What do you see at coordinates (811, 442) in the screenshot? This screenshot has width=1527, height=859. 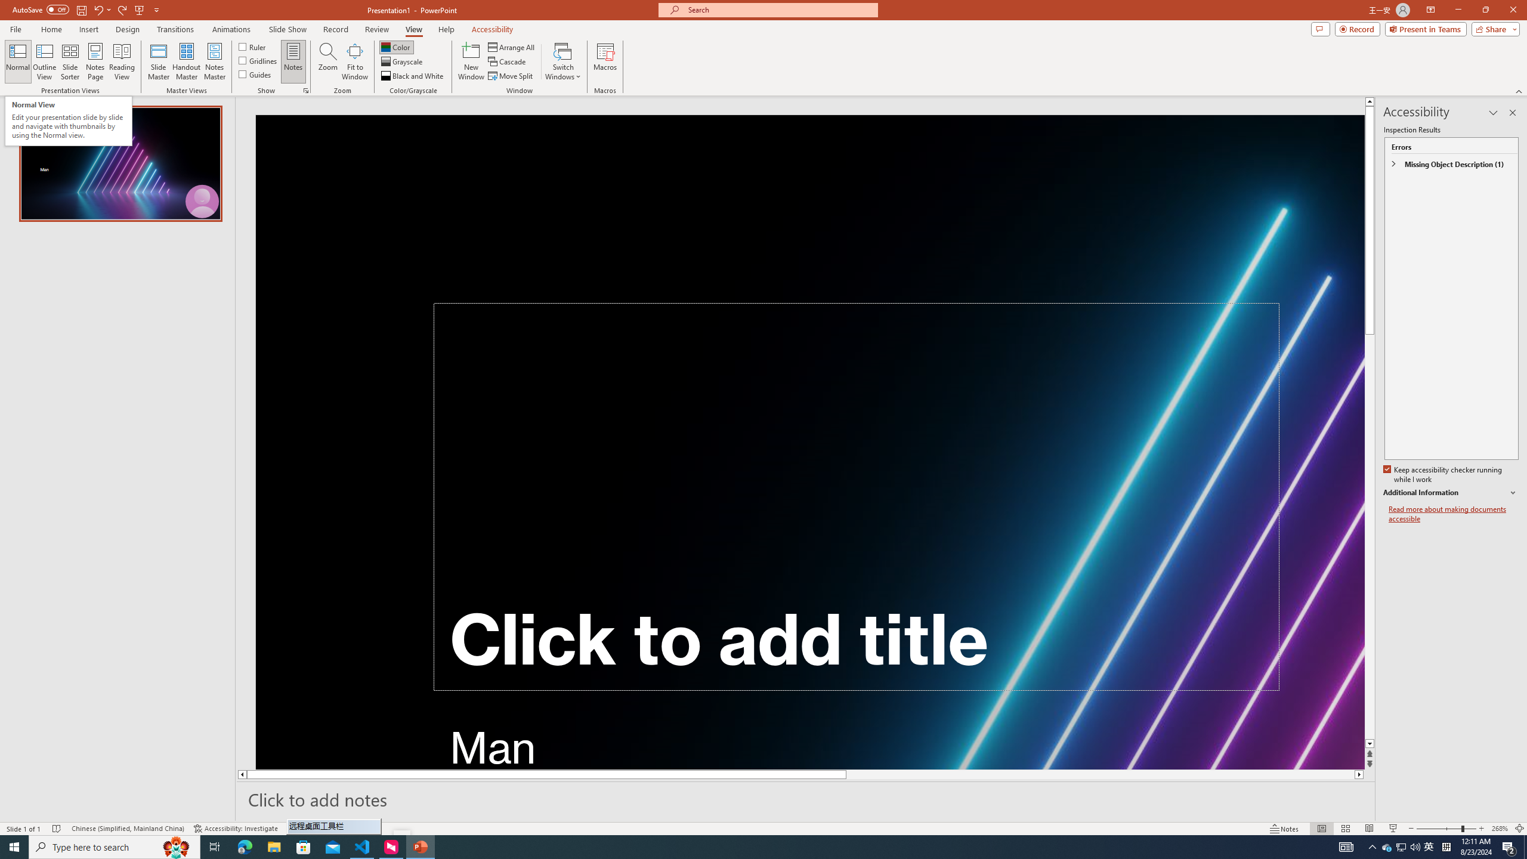 I see `Decorative Locked` at bounding box center [811, 442].